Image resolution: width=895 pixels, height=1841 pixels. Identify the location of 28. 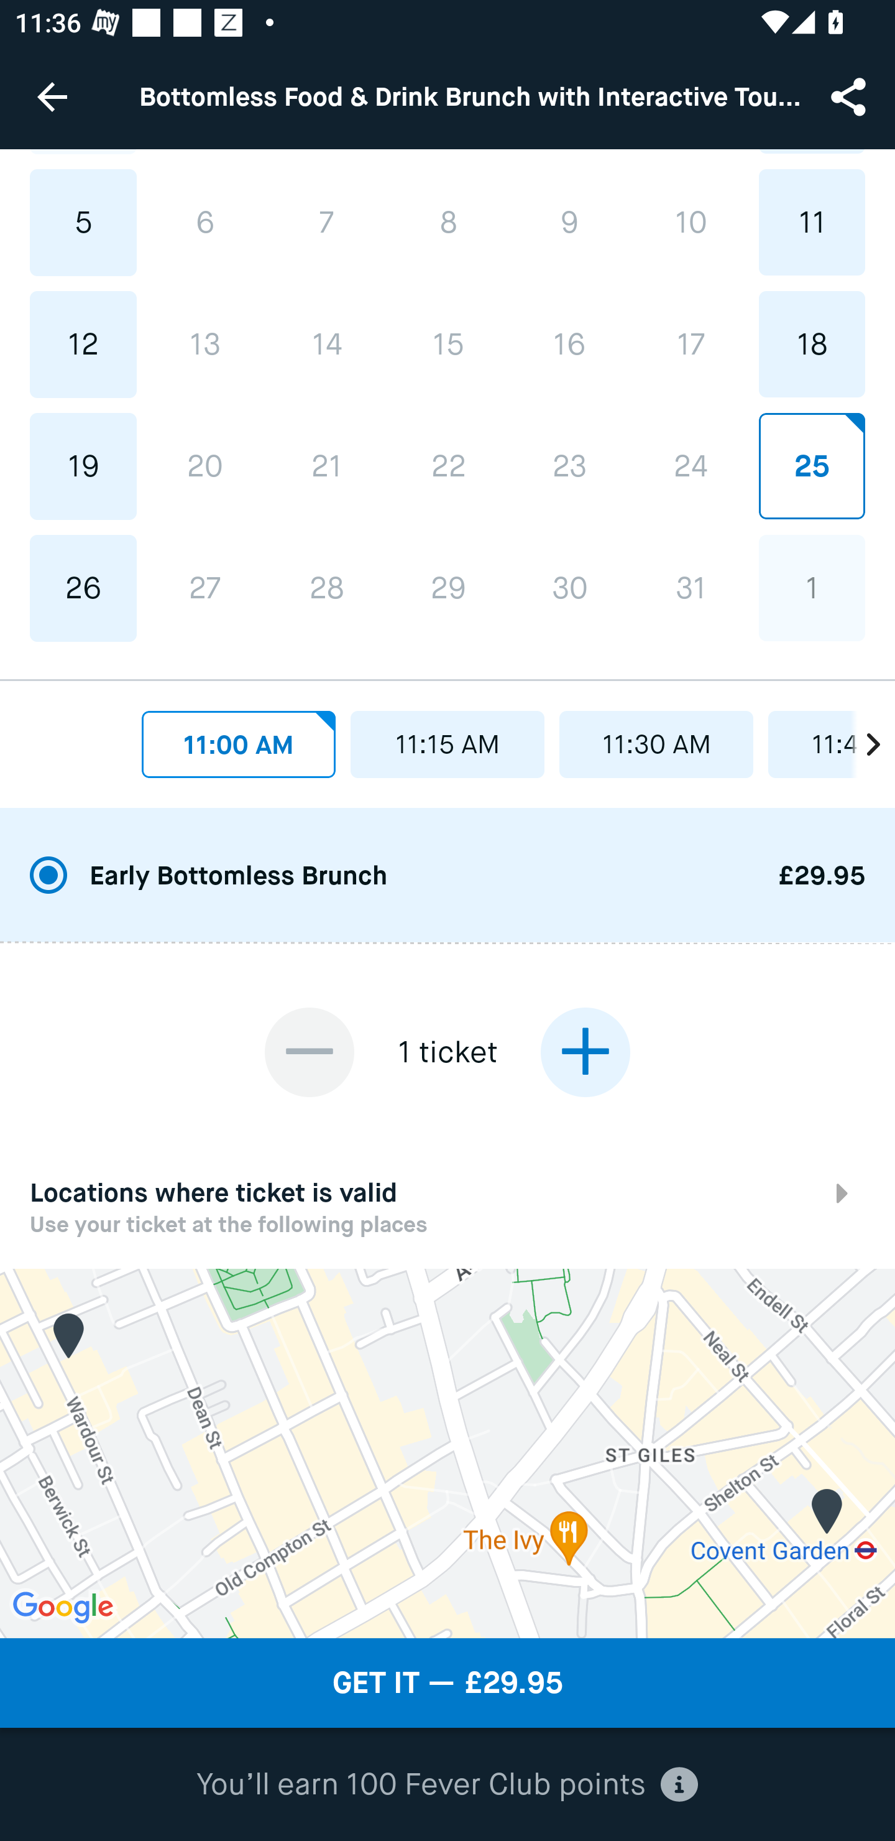
(327, 589).